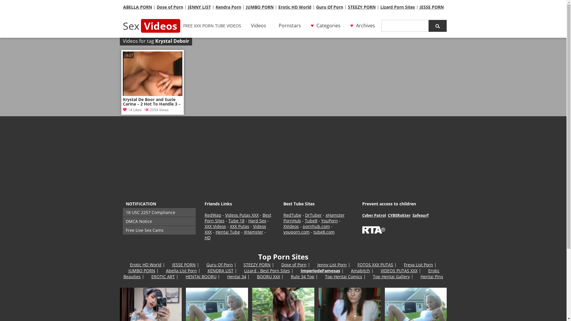 This screenshot has height=321, width=571. I want to click on XVideos, so click(291, 226).